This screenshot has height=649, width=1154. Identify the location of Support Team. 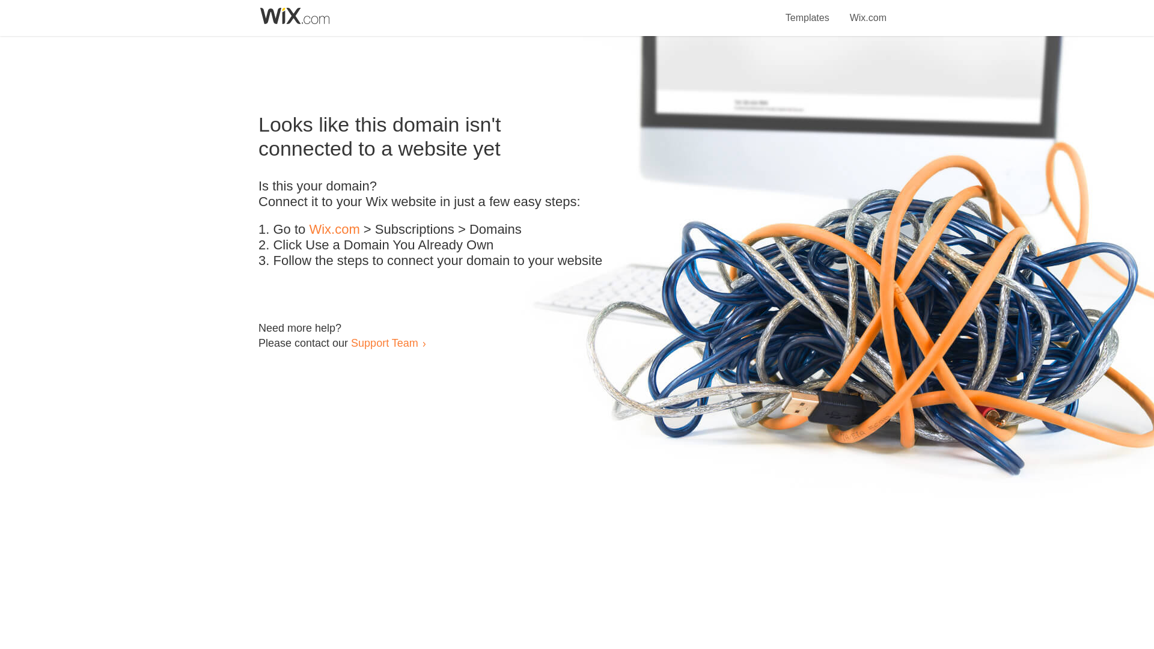
(384, 343).